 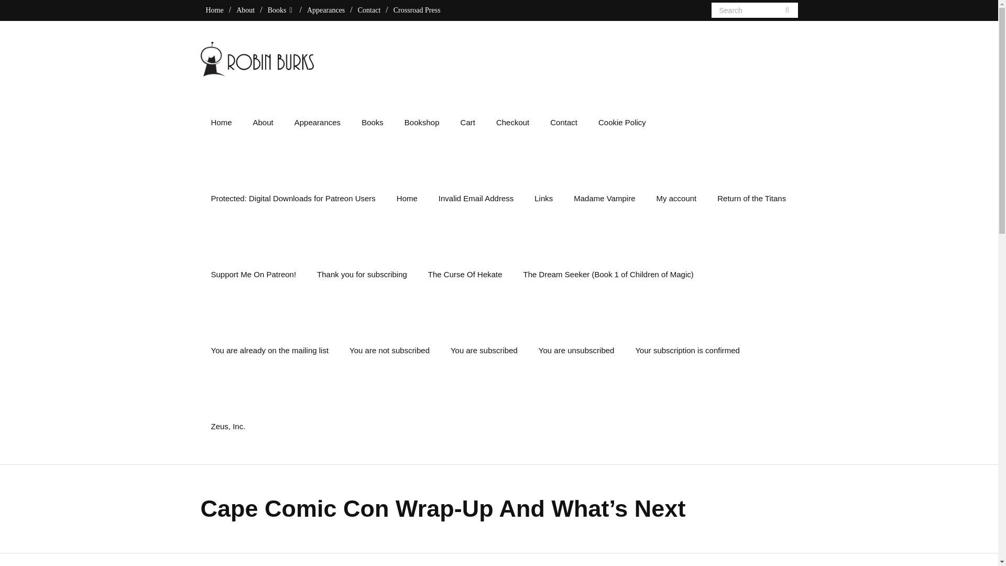 I want to click on Return of the Titans, so click(x=751, y=198).